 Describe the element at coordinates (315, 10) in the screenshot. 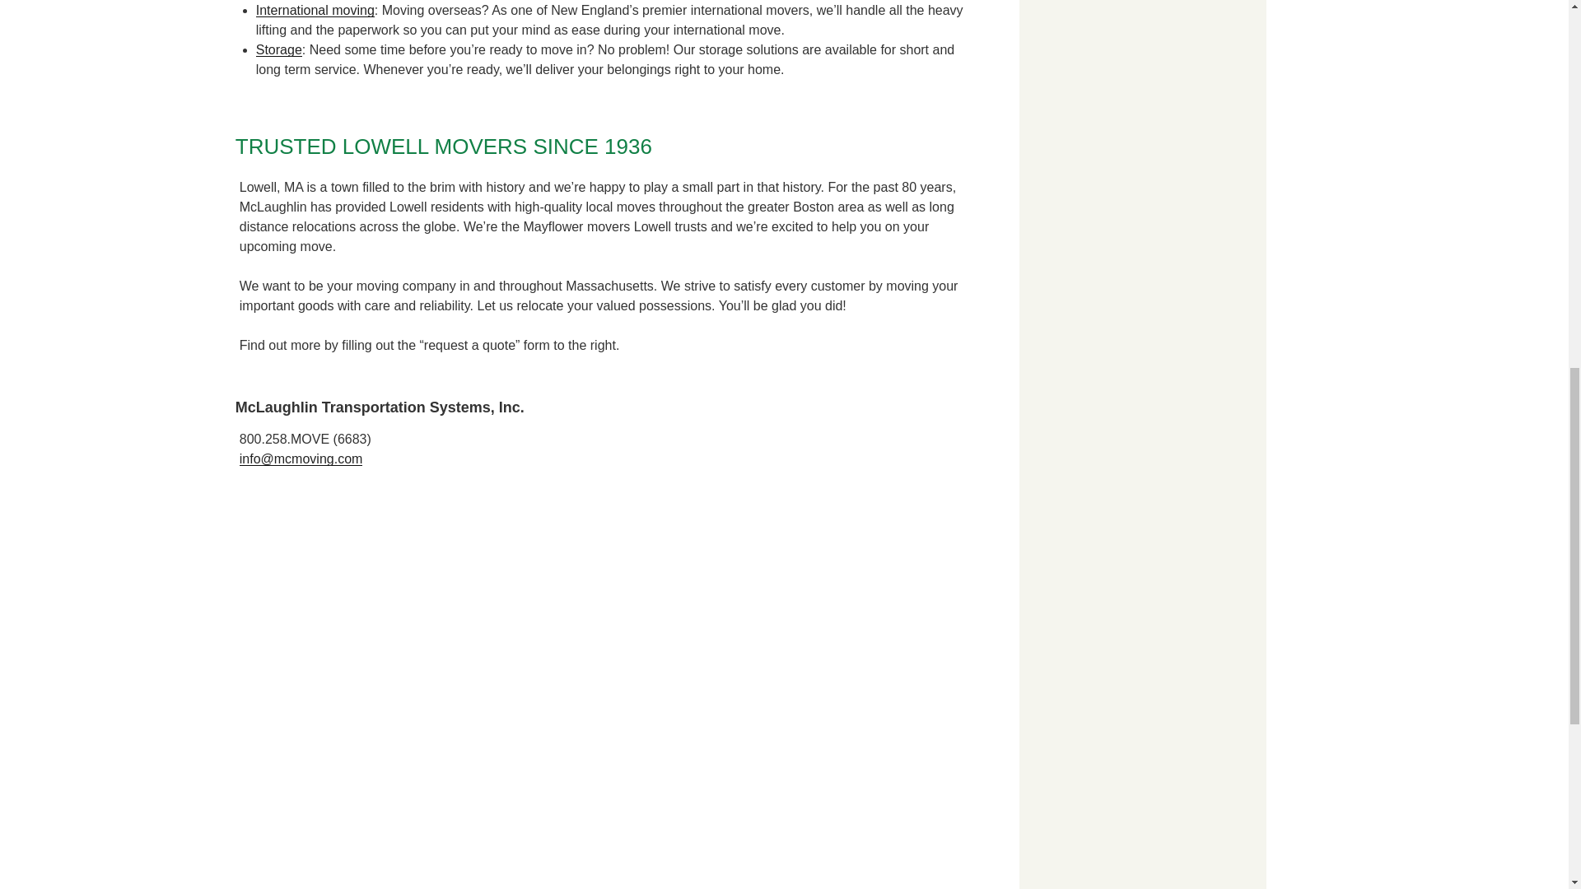

I see `International moving` at that location.